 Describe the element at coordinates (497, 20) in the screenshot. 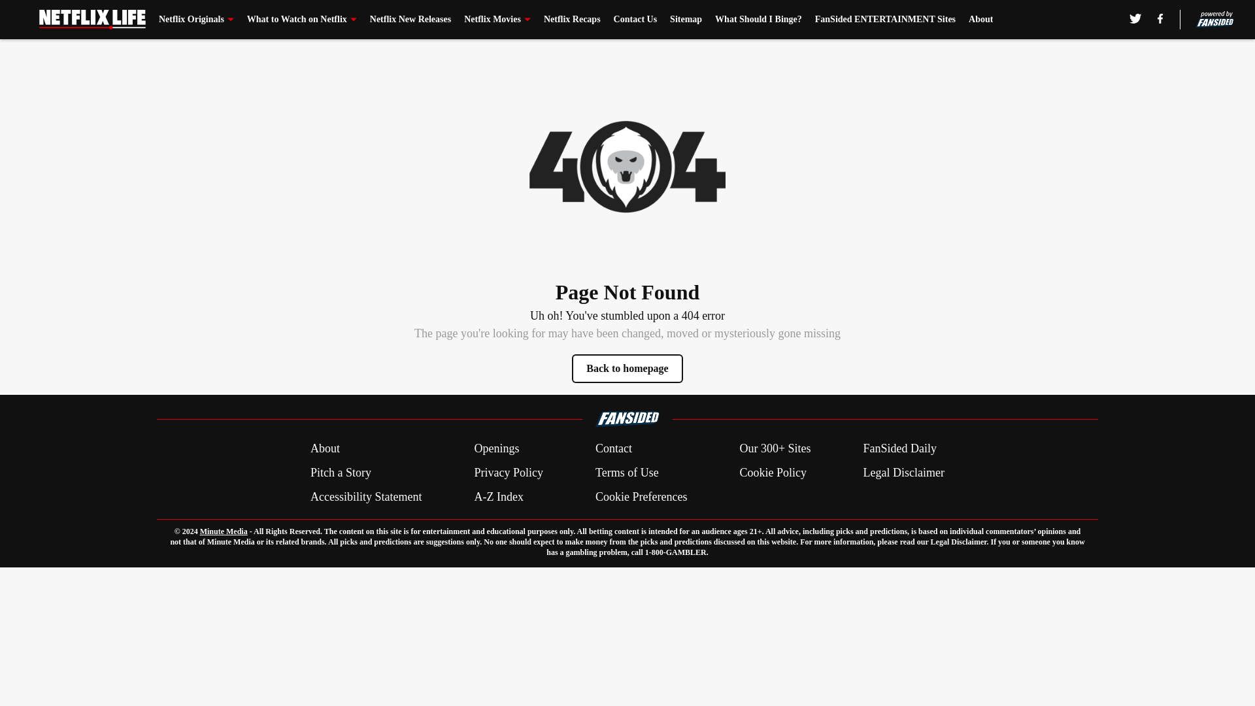

I see `Netflix Movies` at that location.